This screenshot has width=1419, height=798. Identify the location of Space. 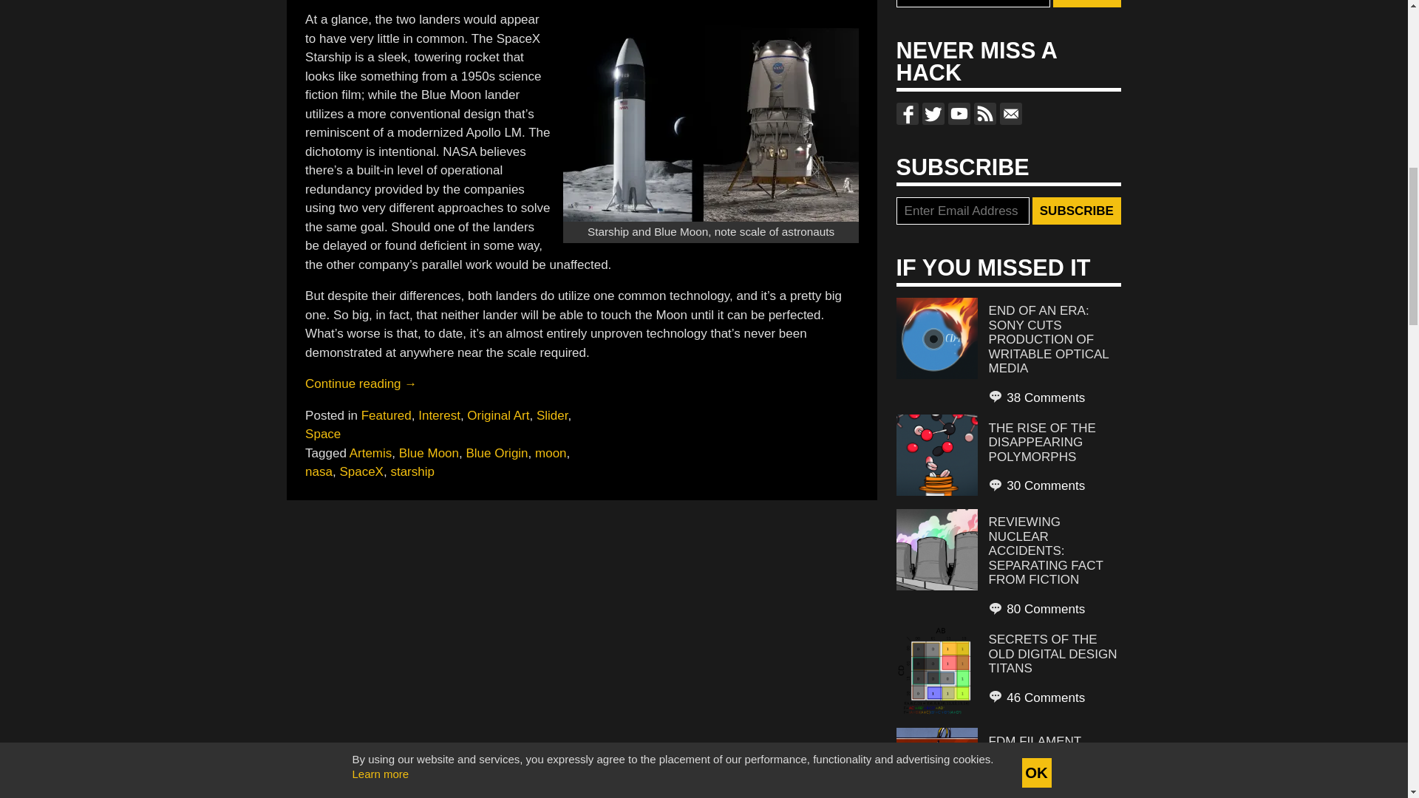
(322, 434).